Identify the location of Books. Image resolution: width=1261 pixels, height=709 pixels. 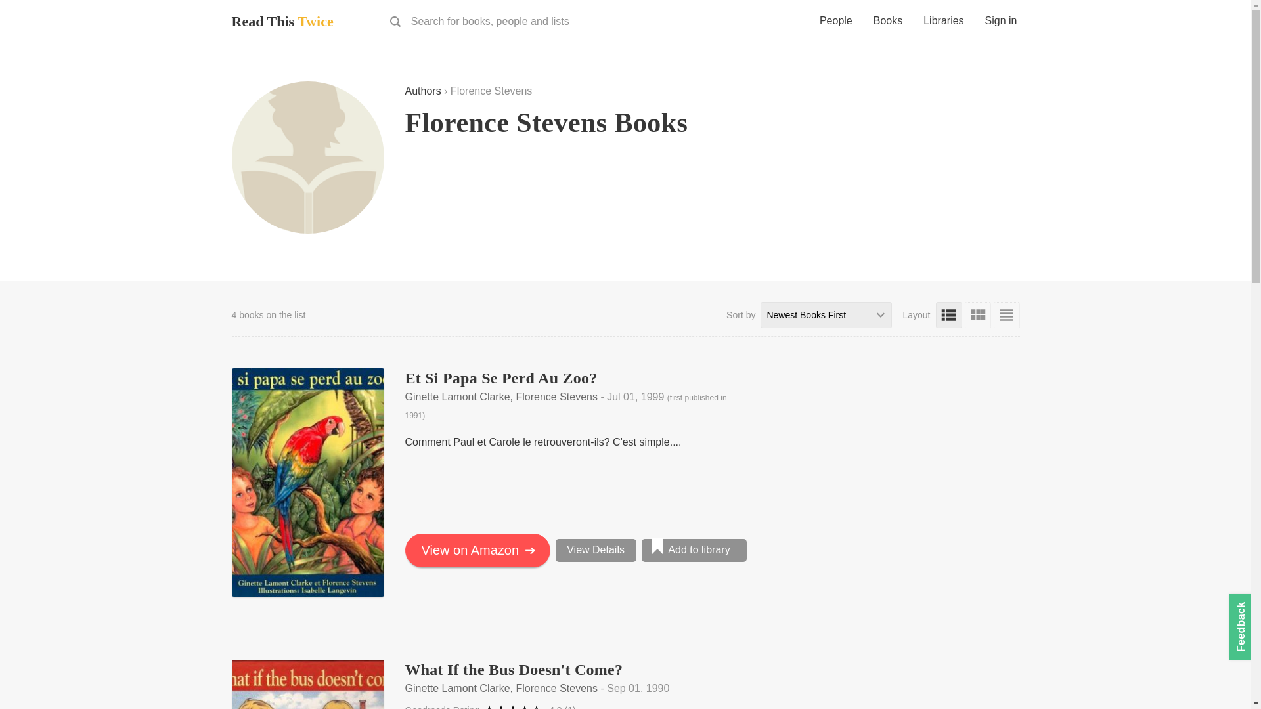
(888, 22).